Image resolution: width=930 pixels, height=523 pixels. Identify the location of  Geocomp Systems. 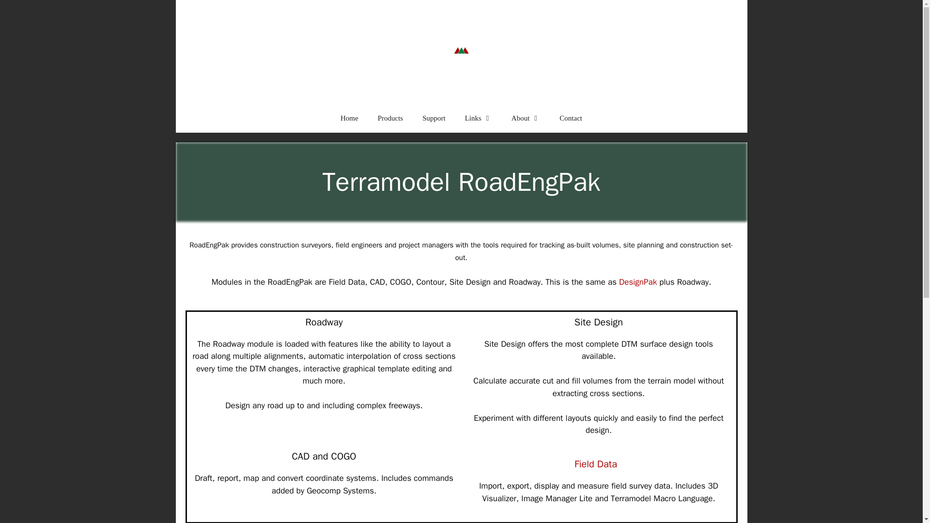
(461, 64).